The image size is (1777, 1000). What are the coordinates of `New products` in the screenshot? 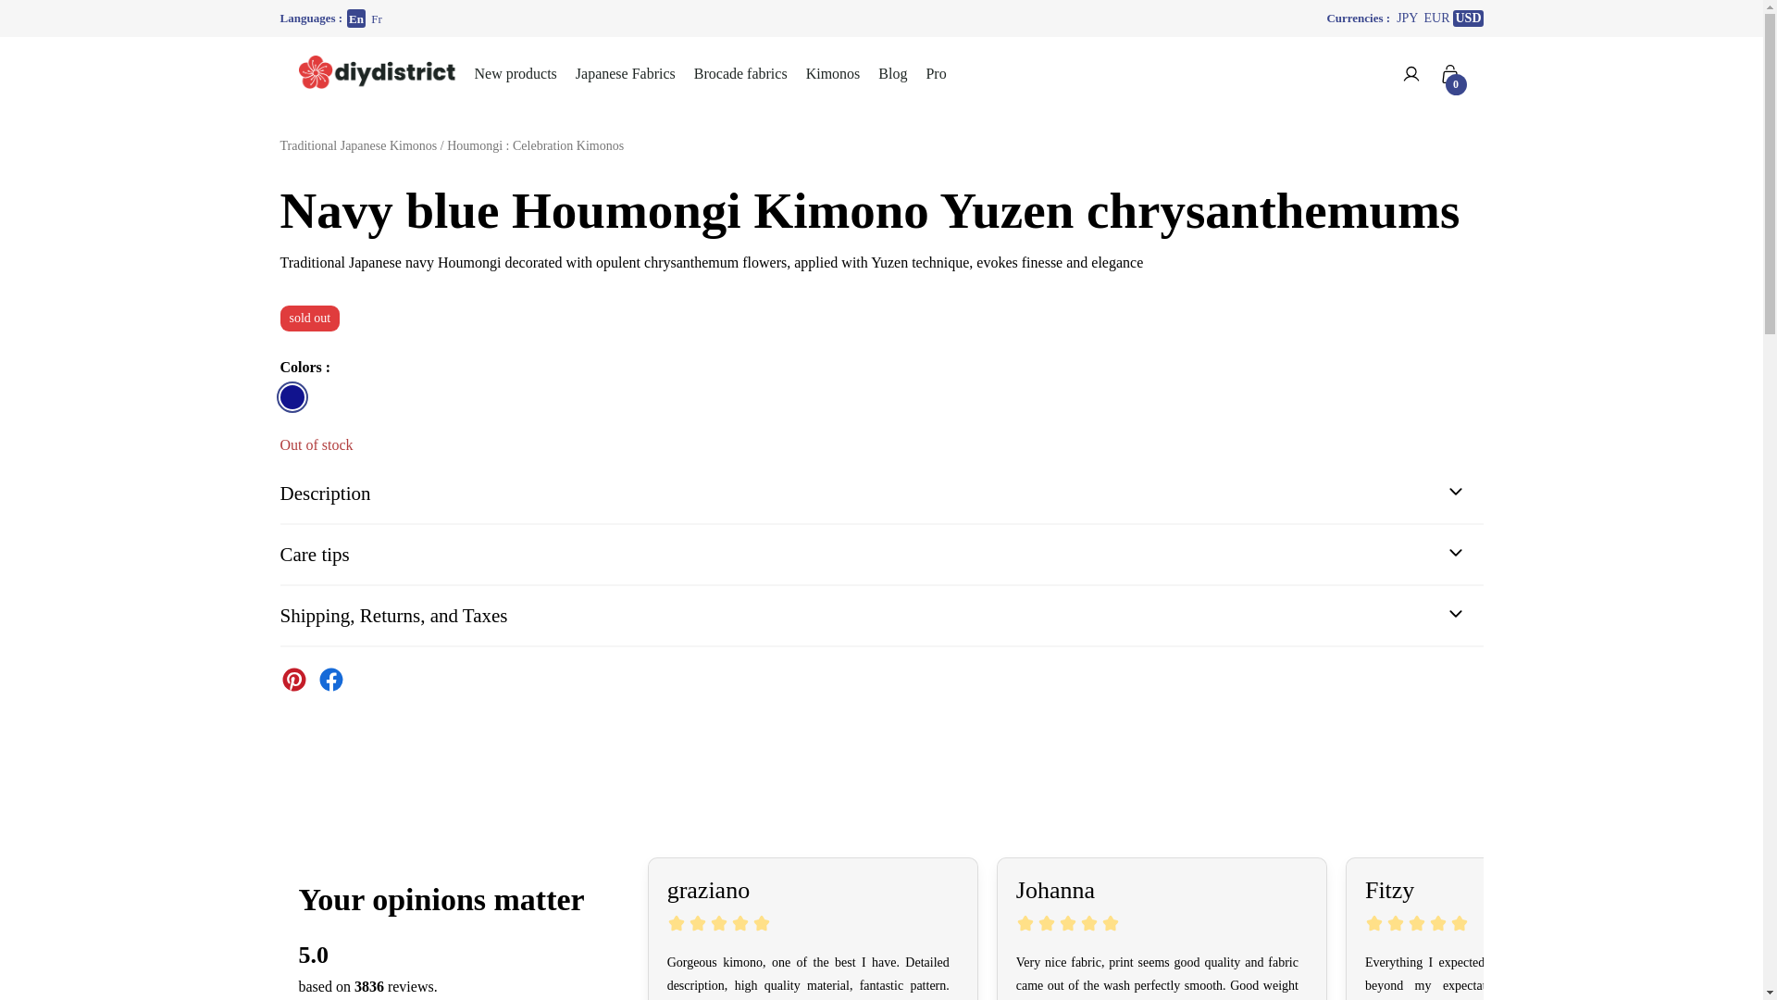 It's located at (515, 73).